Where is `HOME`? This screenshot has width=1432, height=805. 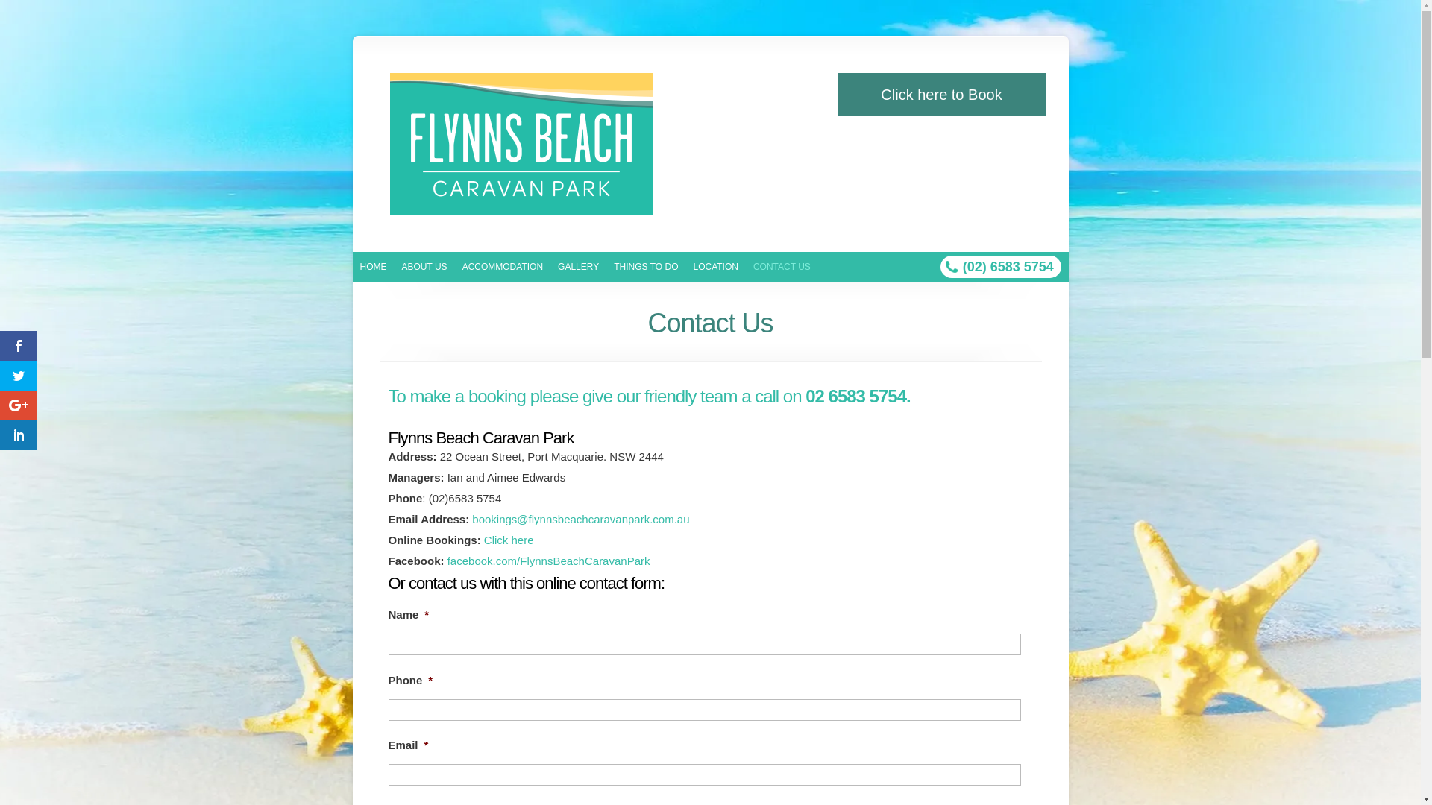
HOME is located at coordinates (373, 267).